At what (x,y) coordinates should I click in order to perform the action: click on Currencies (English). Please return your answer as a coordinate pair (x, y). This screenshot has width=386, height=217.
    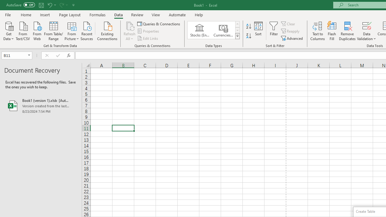
    Looking at the image, I should click on (223, 30).